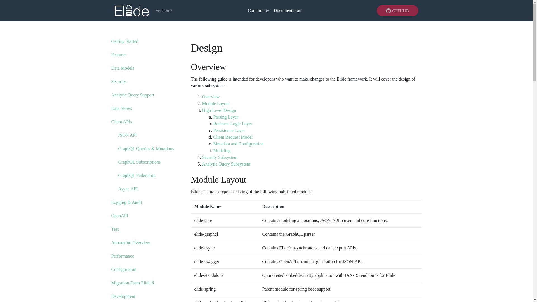  I want to click on Client APIs, so click(121, 121).